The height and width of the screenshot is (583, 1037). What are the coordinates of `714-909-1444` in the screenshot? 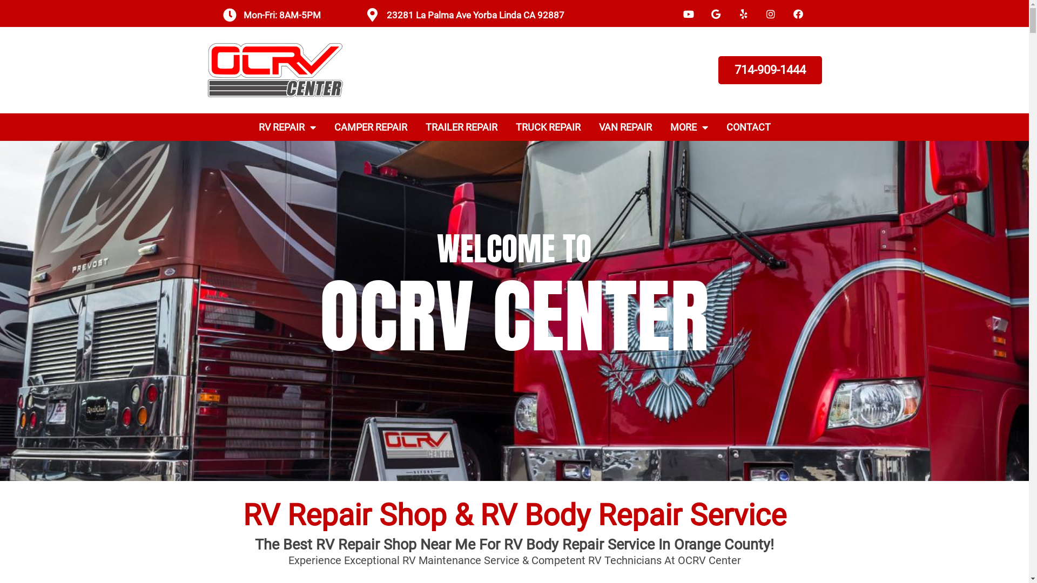 It's located at (770, 70).